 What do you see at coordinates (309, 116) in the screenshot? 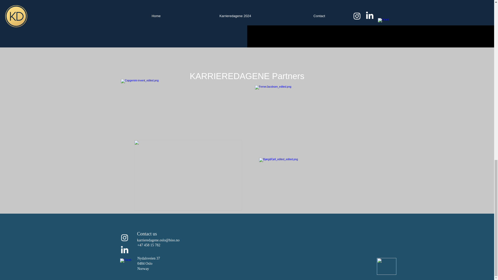
I see `FernerJacobsen.logo.png` at bounding box center [309, 116].